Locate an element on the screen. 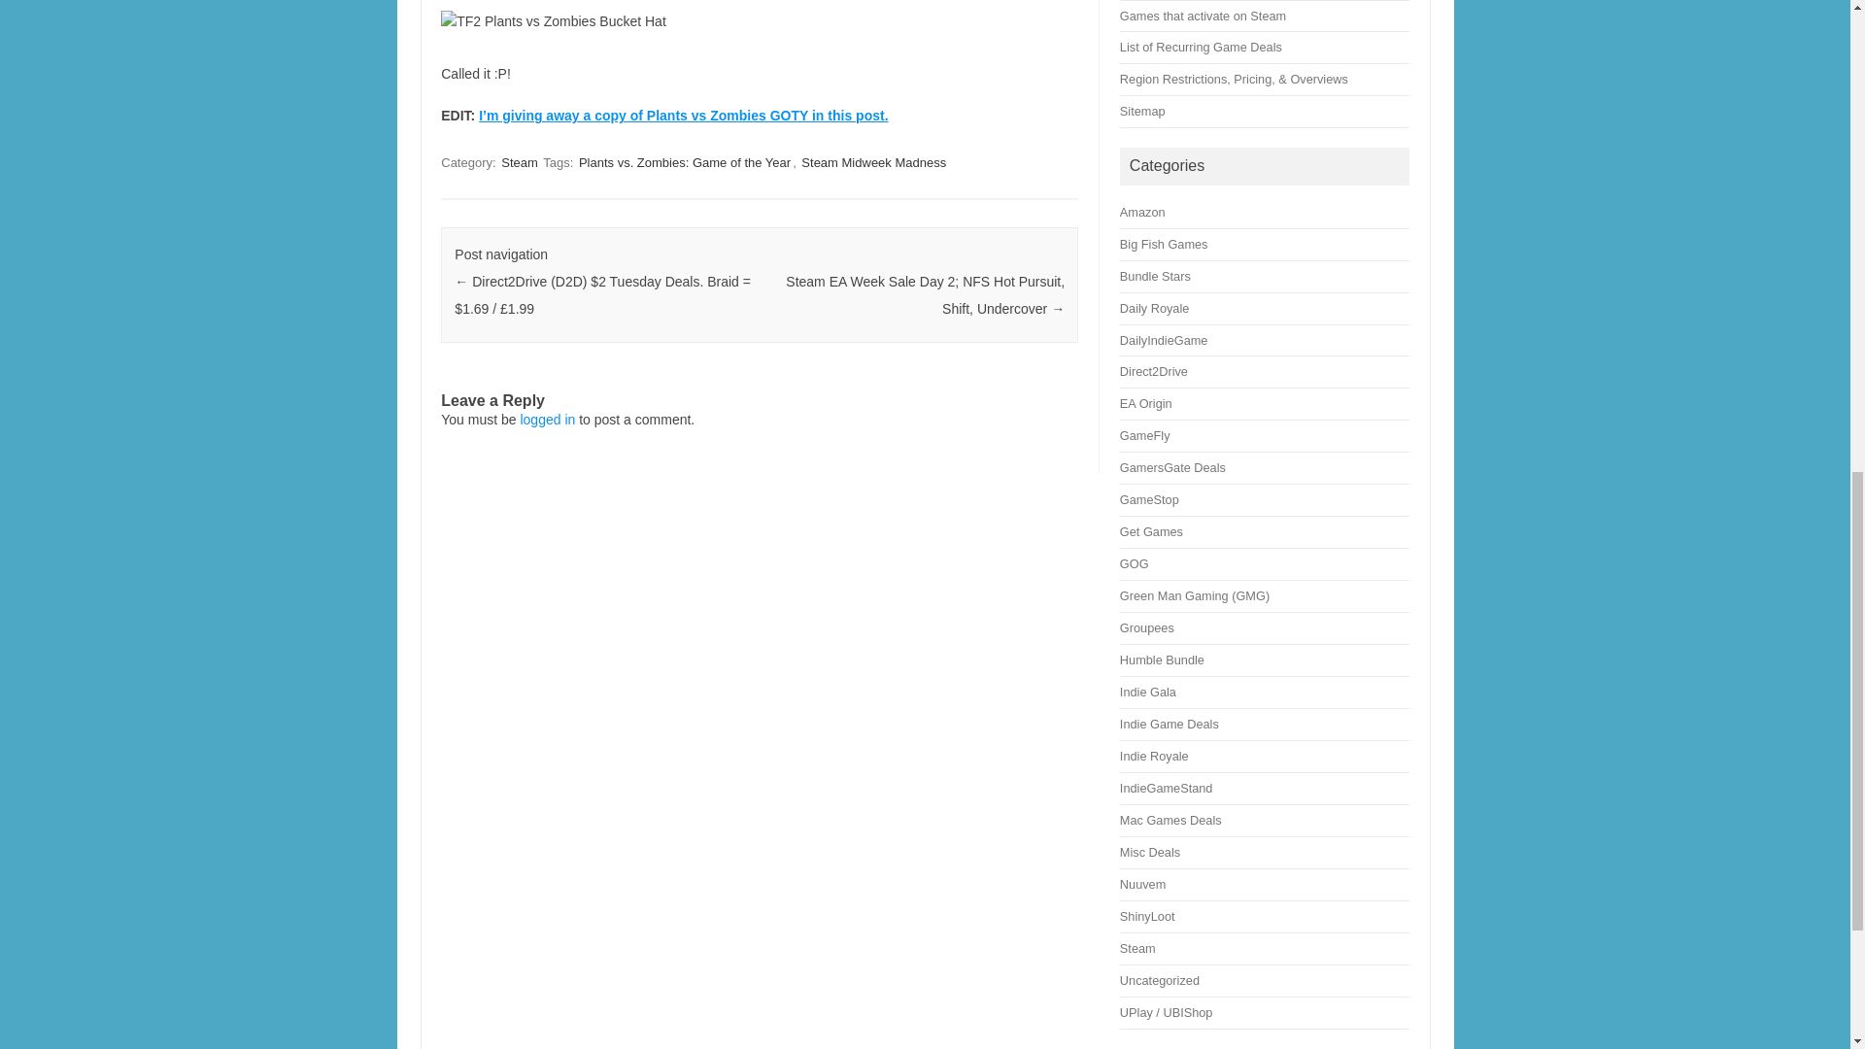  TF2 Plants vs Zombies Bucket Hat is located at coordinates (553, 21).